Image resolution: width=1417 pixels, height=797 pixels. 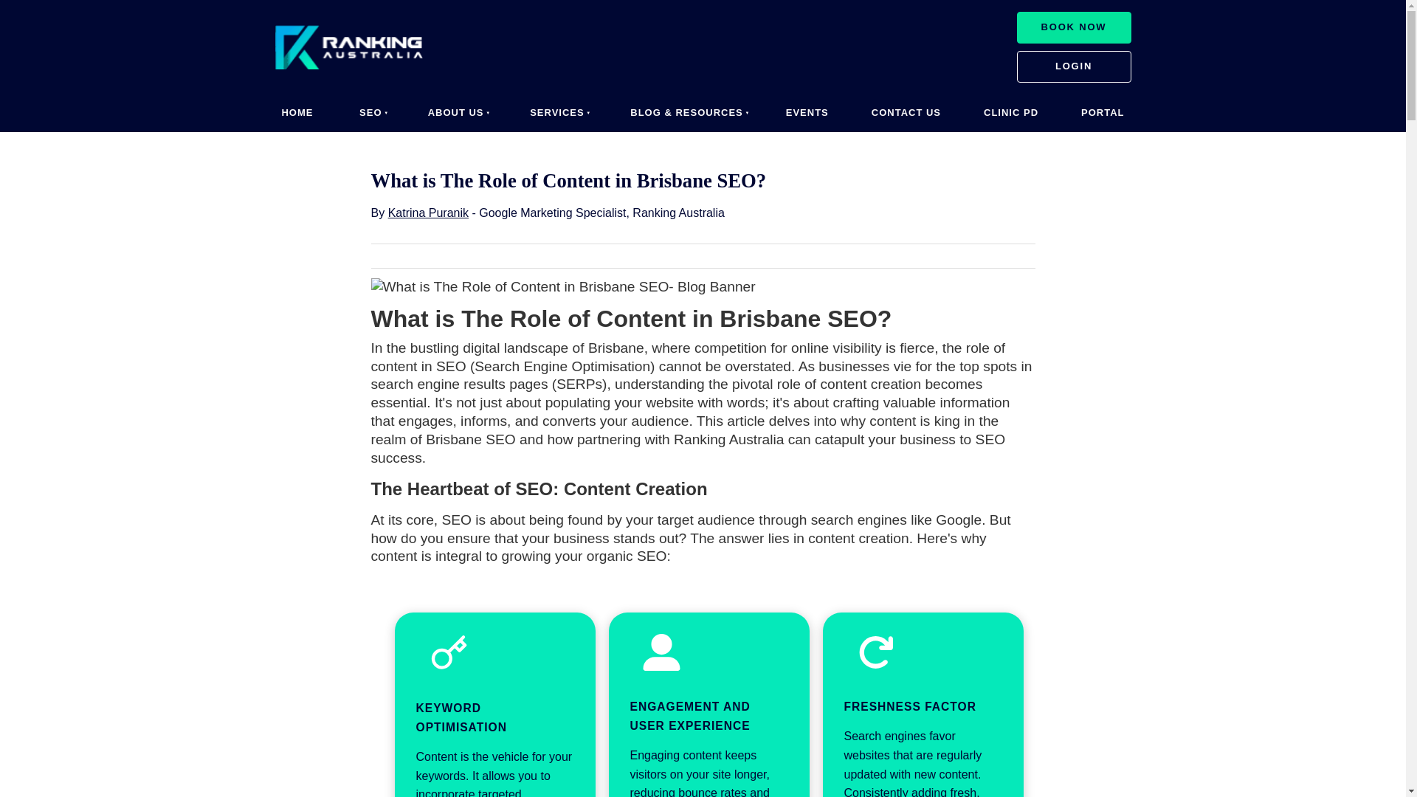 What do you see at coordinates (906, 114) in the screenshot?
I see `CONTACT US` at bounding box center [906, 114].